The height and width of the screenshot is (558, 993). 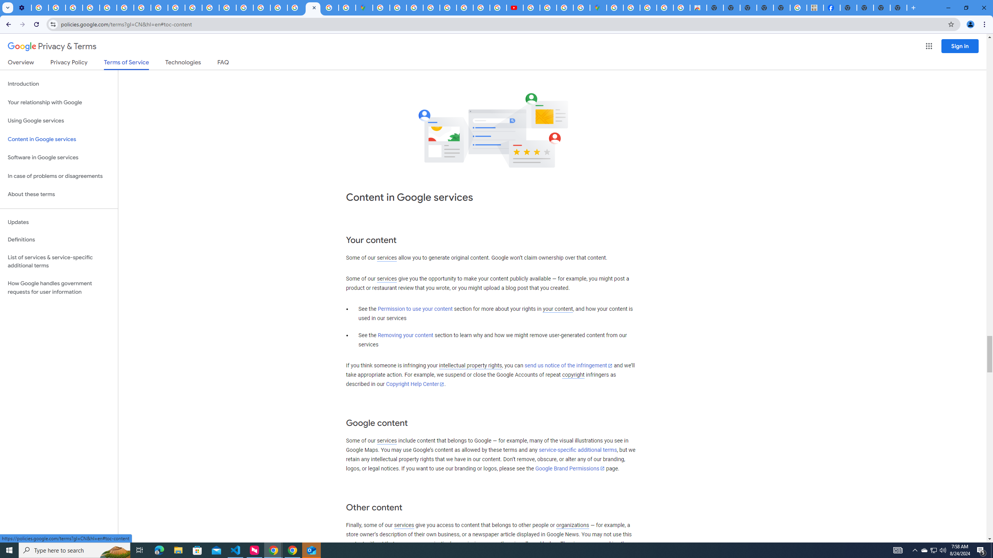 What do you see at coordinates (176, 8) in the screenshot?
I see `Privacy Checkup` at bounding box center [176, 8].